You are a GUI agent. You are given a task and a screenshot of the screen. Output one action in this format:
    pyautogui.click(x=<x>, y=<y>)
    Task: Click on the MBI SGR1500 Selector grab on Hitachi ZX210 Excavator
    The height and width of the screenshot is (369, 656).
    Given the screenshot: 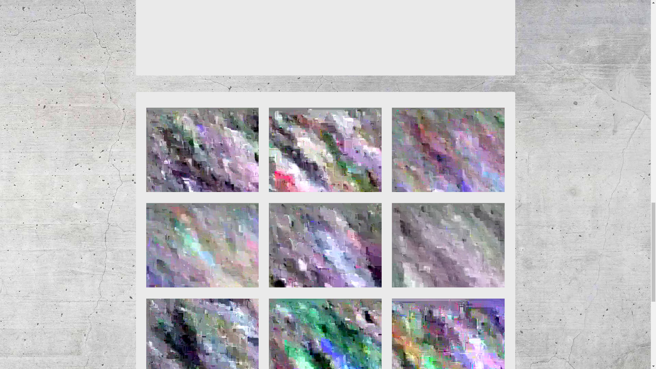 What is the action you would take?
    pyautogui.click(x=448, y=245)
    